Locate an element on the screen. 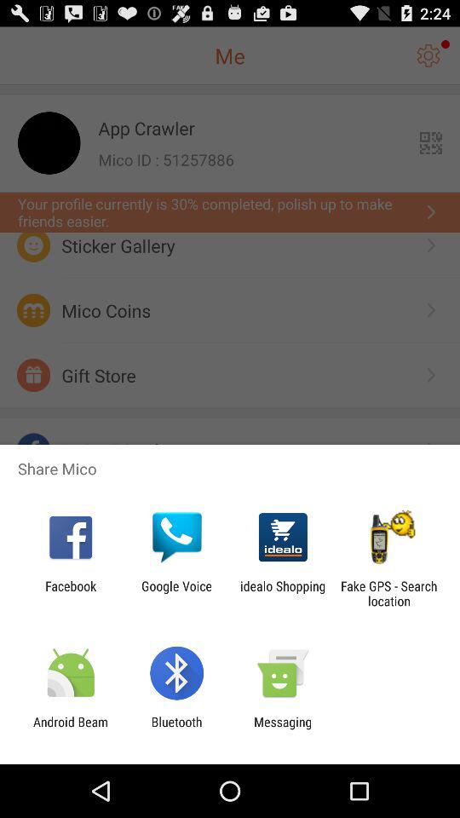 The width and height of the screenshot is (460, 818). swipe until bluetooth is located at coordinates (176, 729).